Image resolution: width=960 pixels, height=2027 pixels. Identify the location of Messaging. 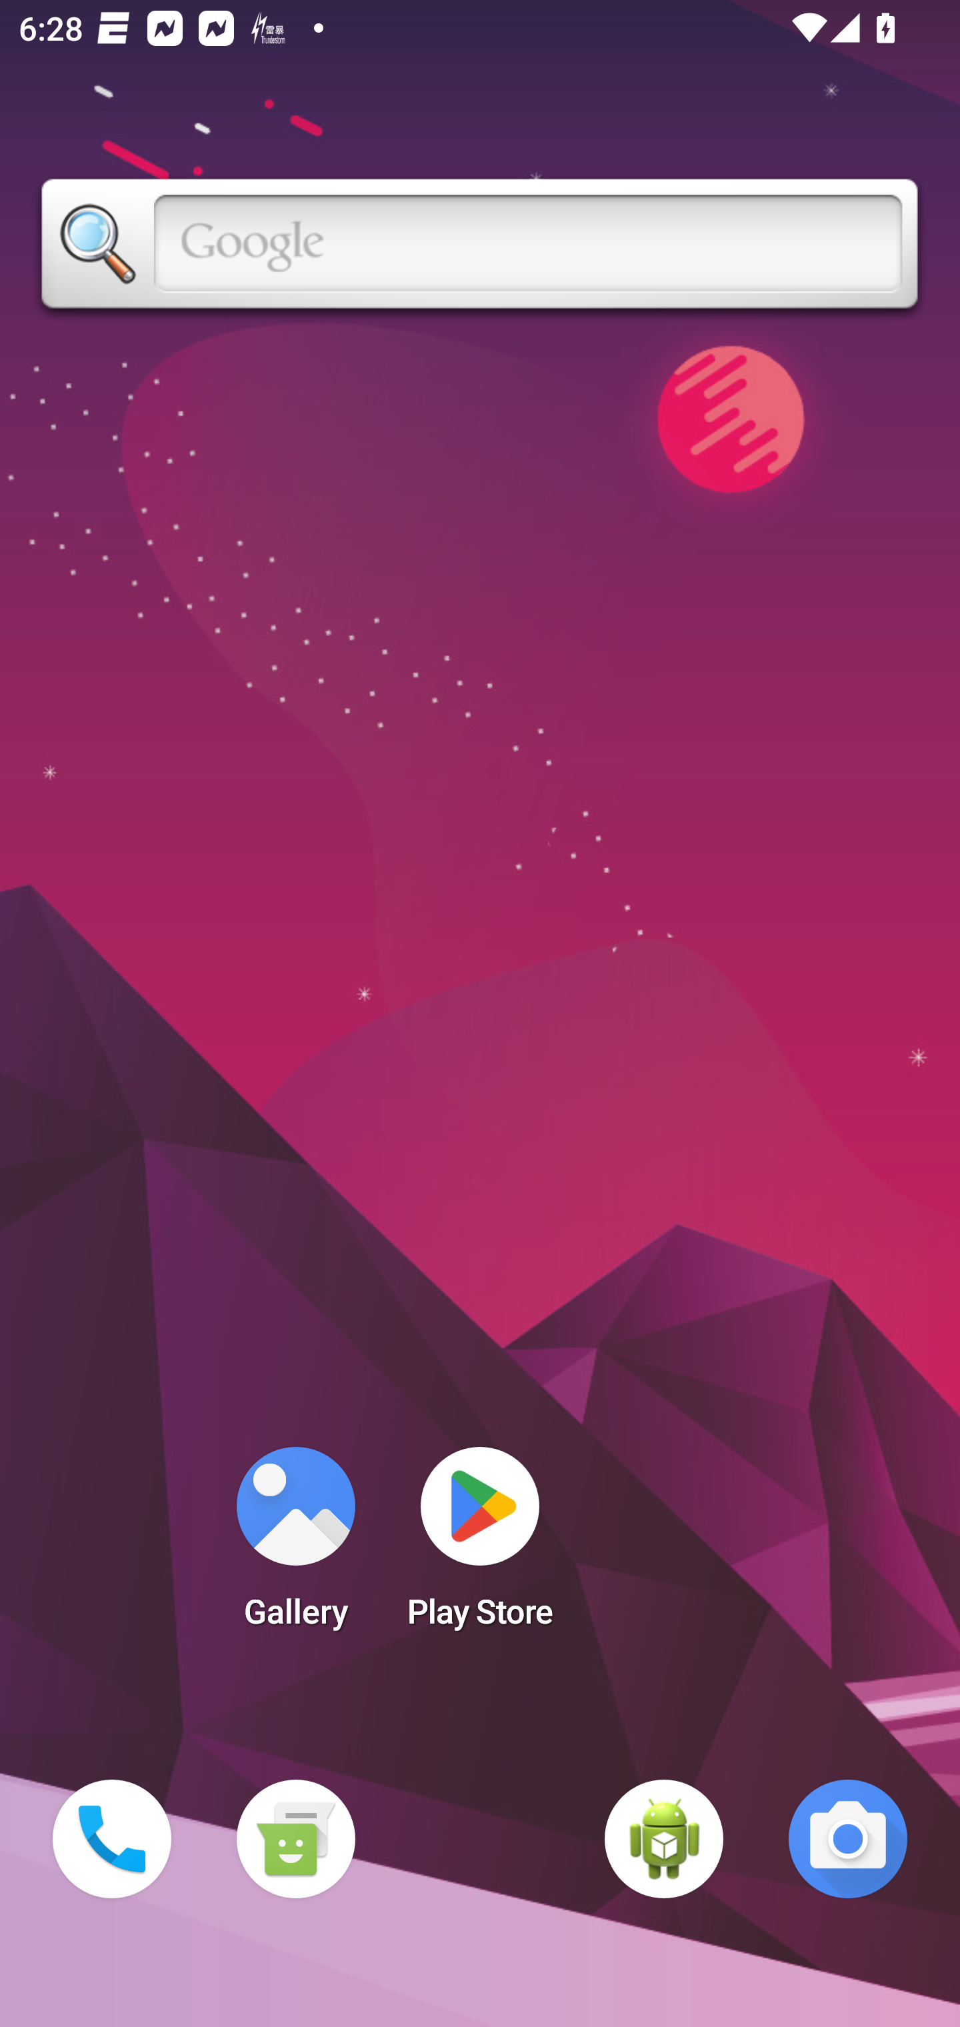
(295, 1839).